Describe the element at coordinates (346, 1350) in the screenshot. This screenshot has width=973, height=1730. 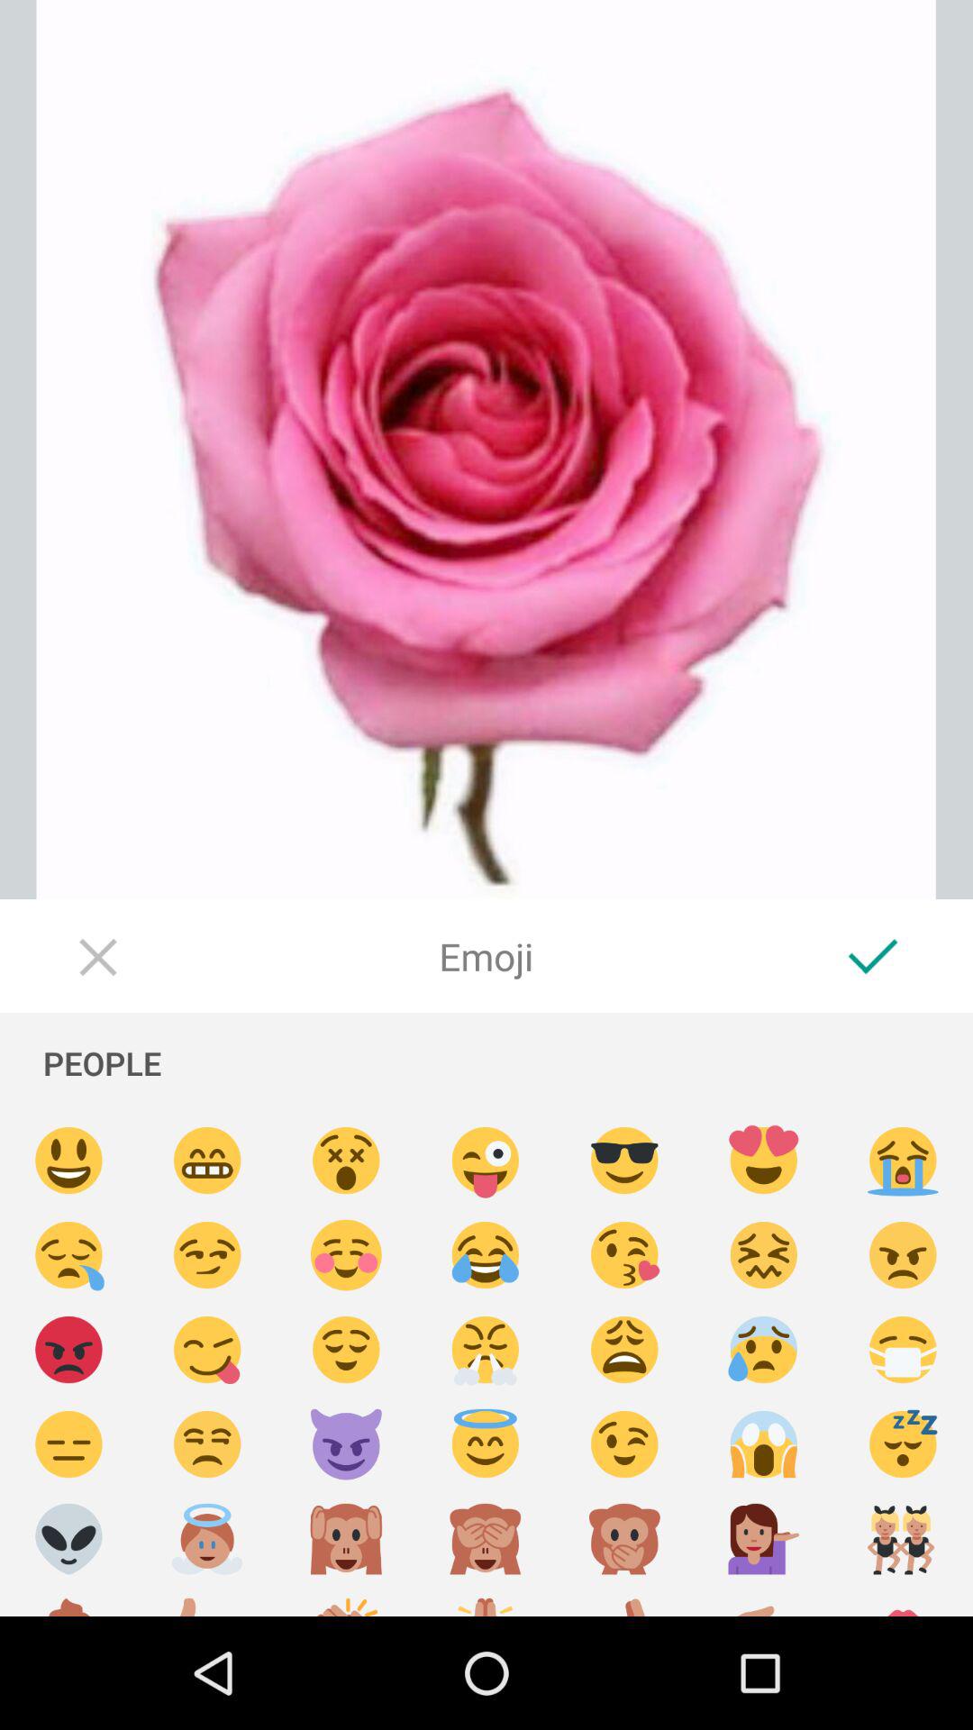
I see `happy emoji` at that location.